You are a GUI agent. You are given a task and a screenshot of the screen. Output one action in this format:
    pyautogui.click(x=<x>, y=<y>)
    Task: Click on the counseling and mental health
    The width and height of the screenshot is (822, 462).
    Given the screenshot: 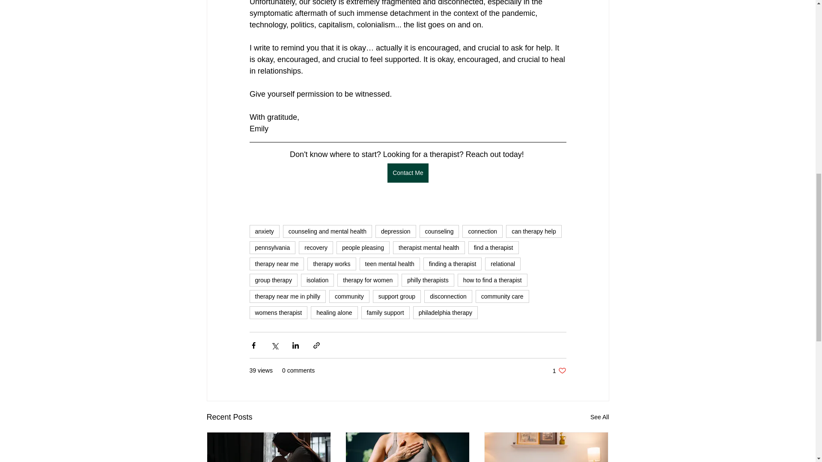 What is the action you would take?
    pyautogui.click(x=327, y=231)
    